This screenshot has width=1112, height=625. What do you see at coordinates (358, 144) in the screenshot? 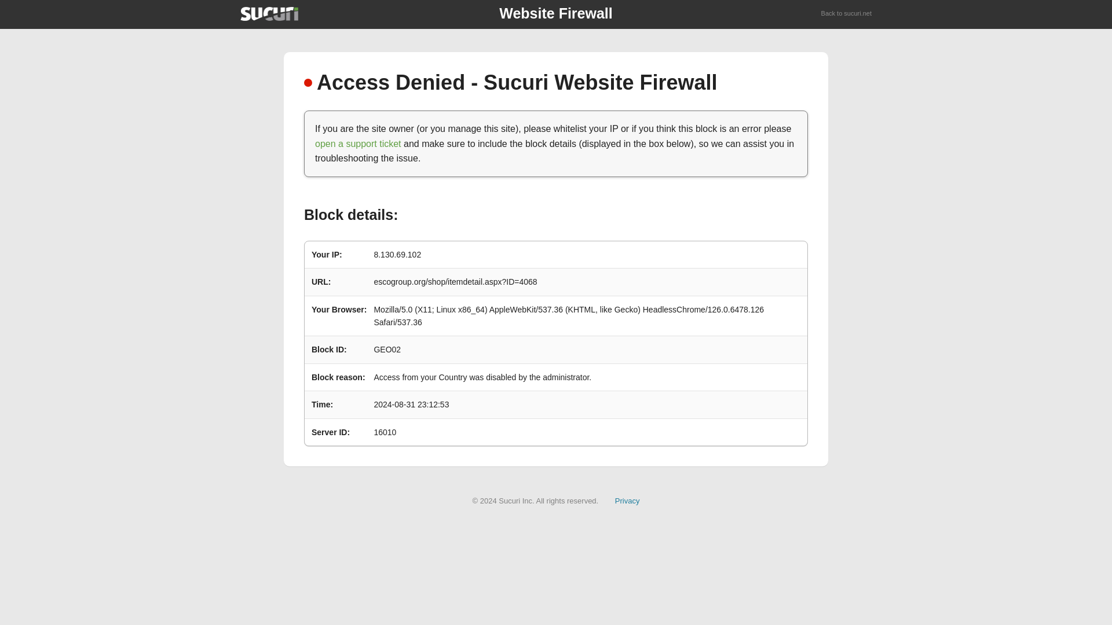
I see `open a support ticket` at bounding box center [358, 144].